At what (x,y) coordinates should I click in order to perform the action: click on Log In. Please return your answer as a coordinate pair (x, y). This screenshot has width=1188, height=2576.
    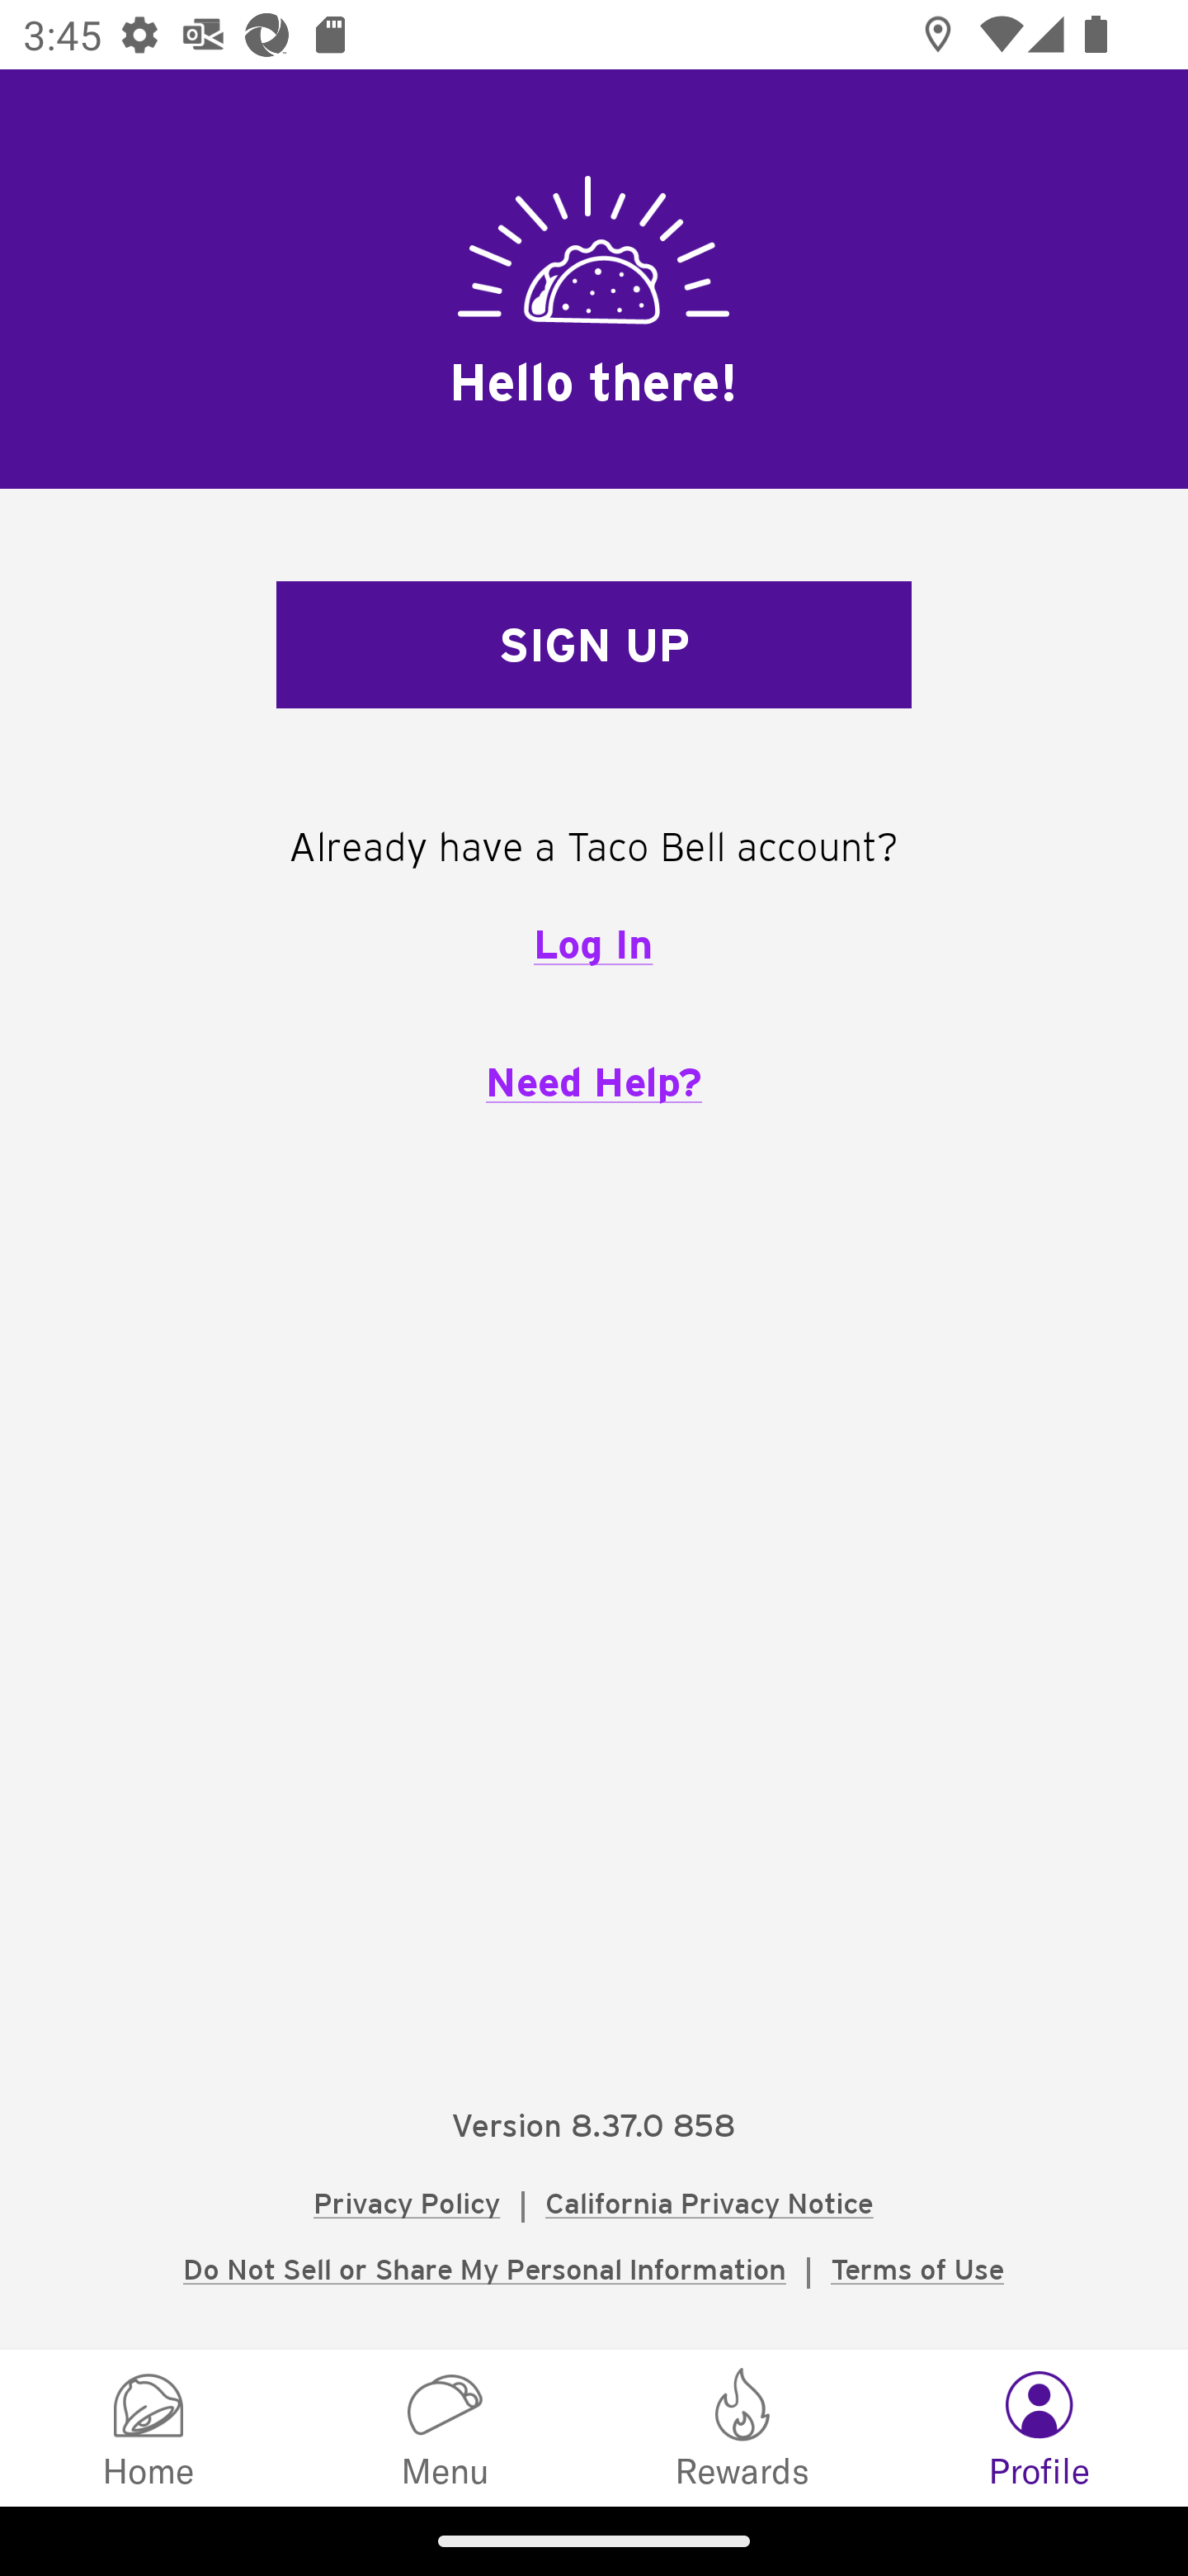
    Looking at the image, I should click on (593, 944).